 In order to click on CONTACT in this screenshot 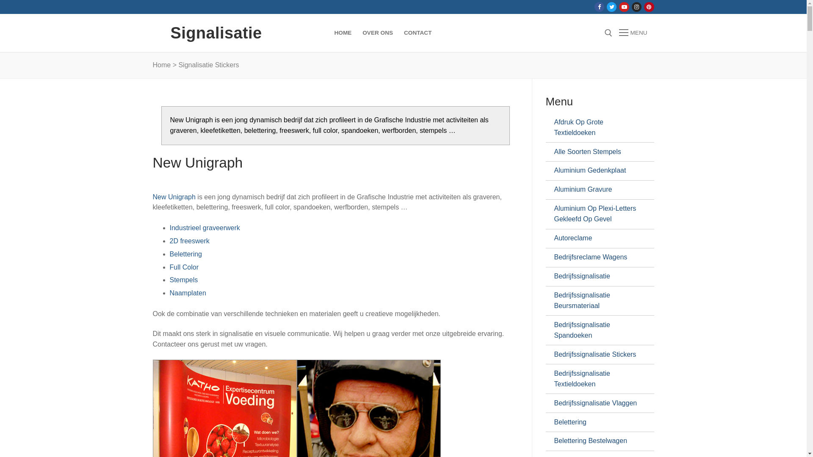, I will do `click(418, 33)`.